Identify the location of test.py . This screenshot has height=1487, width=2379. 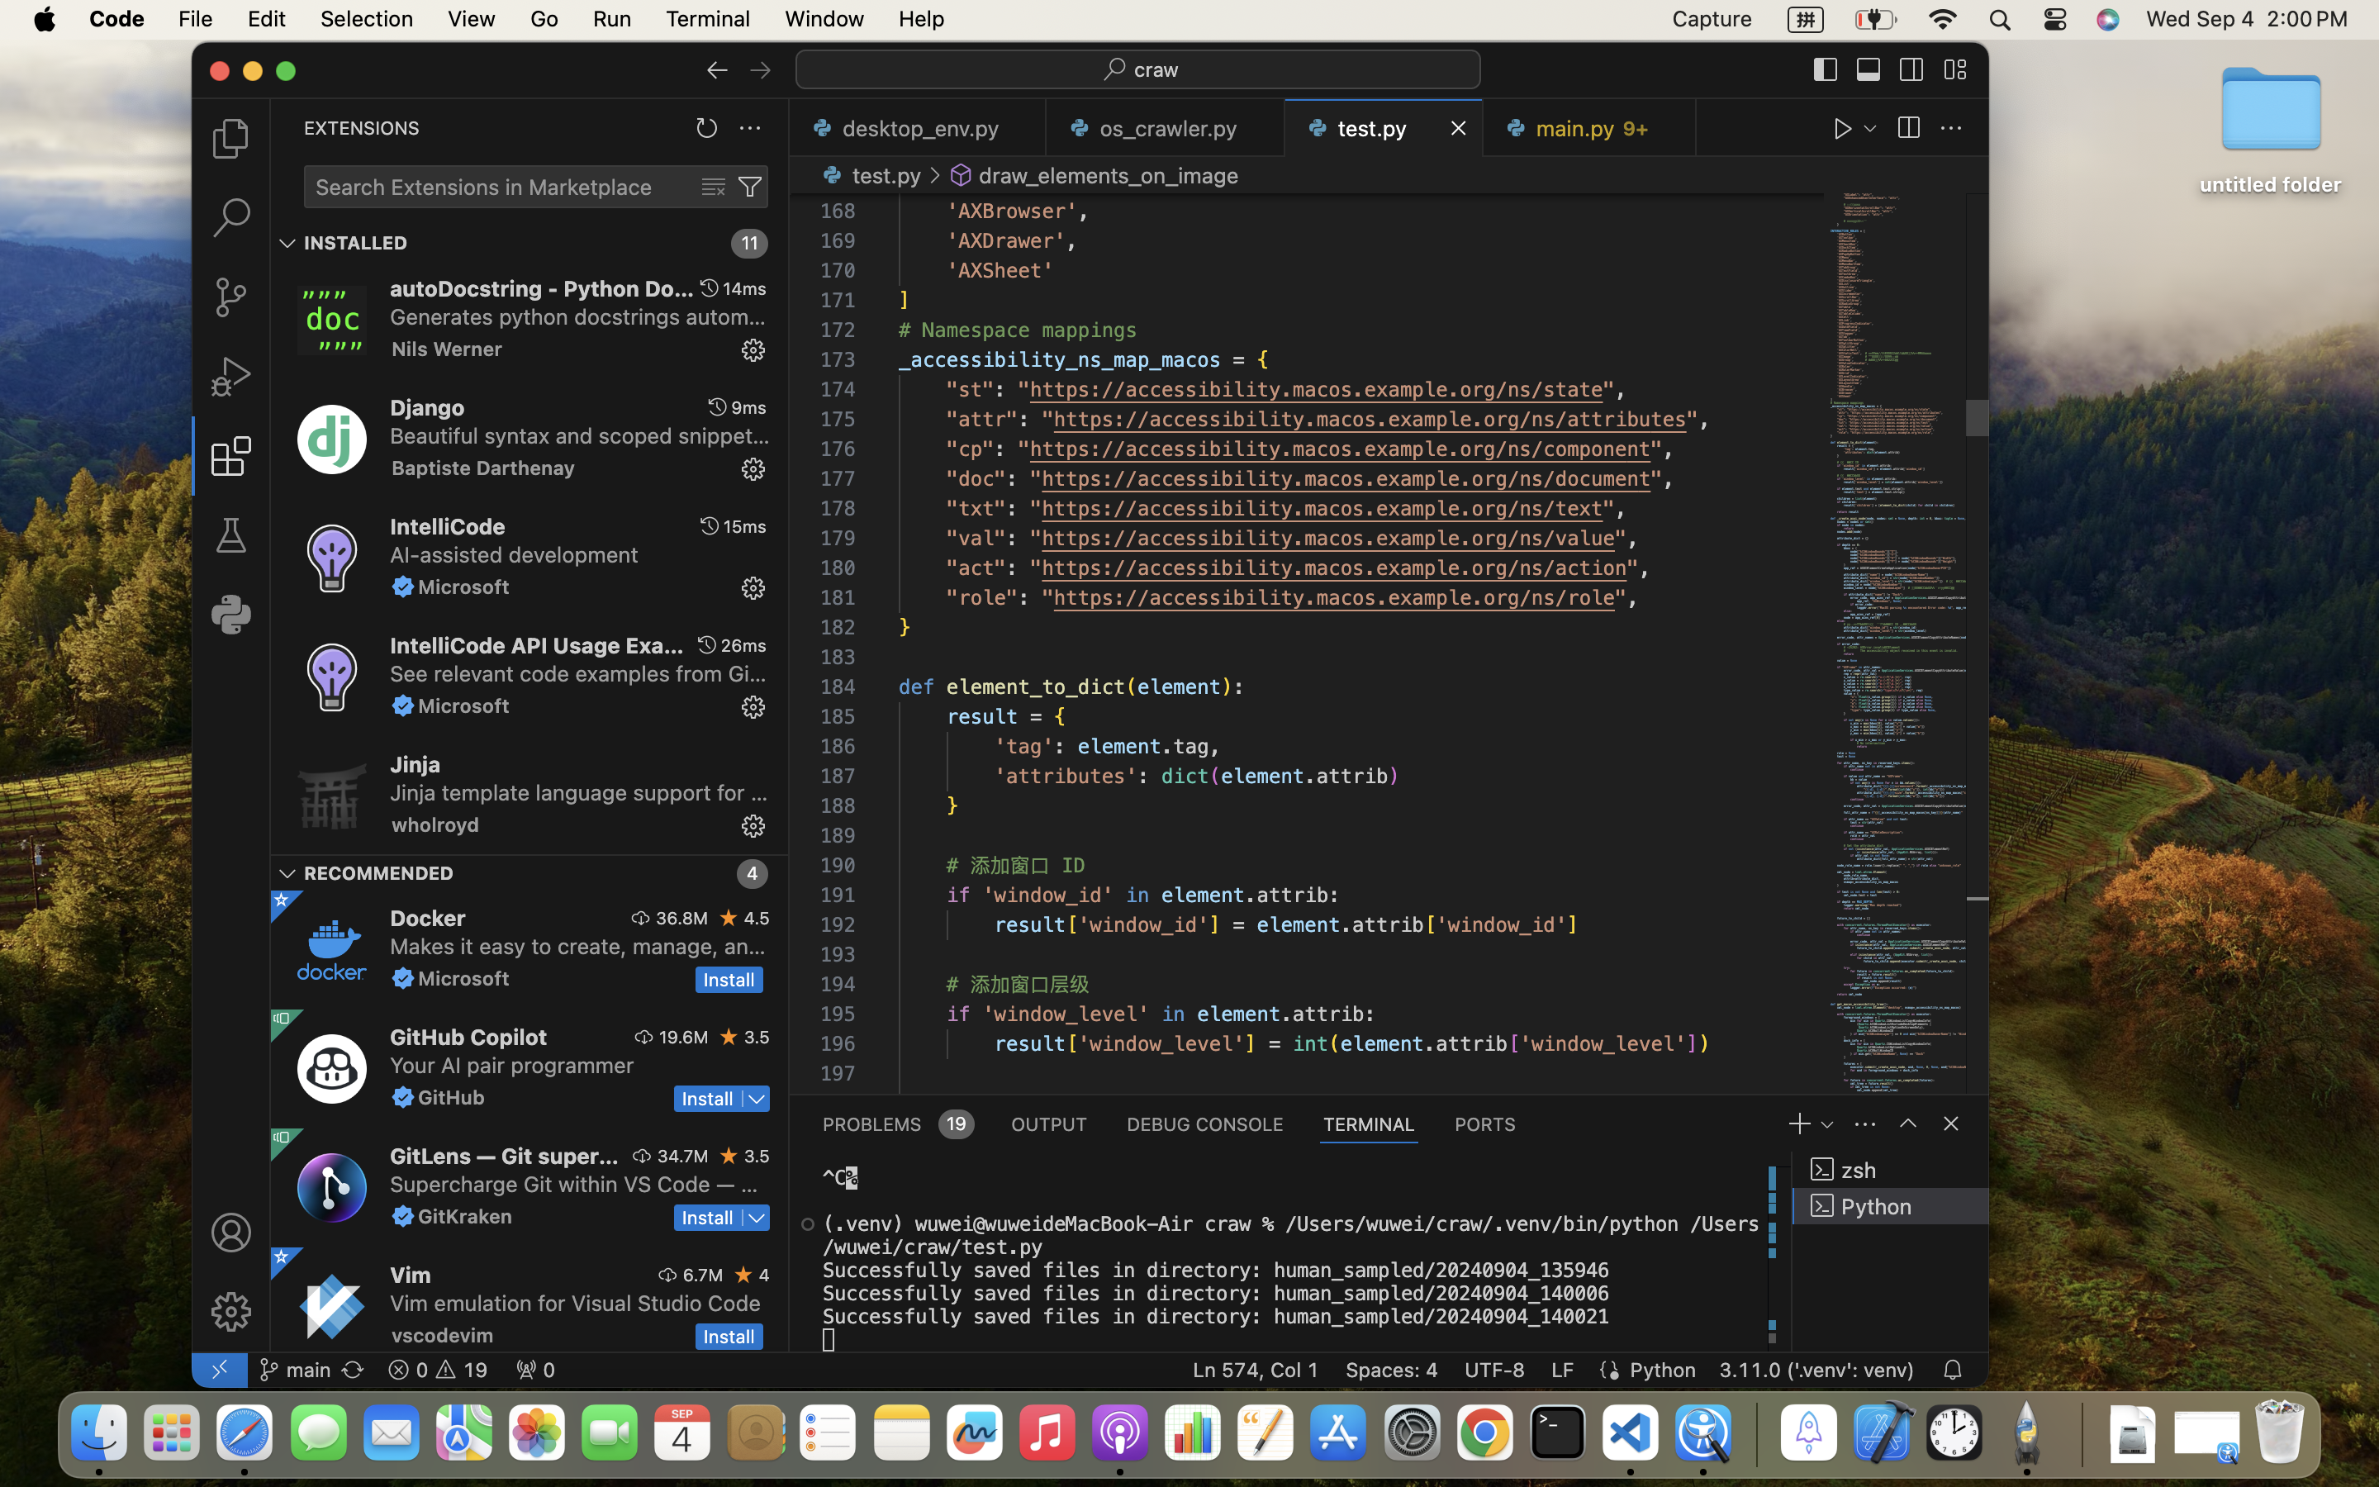
(869, 175).